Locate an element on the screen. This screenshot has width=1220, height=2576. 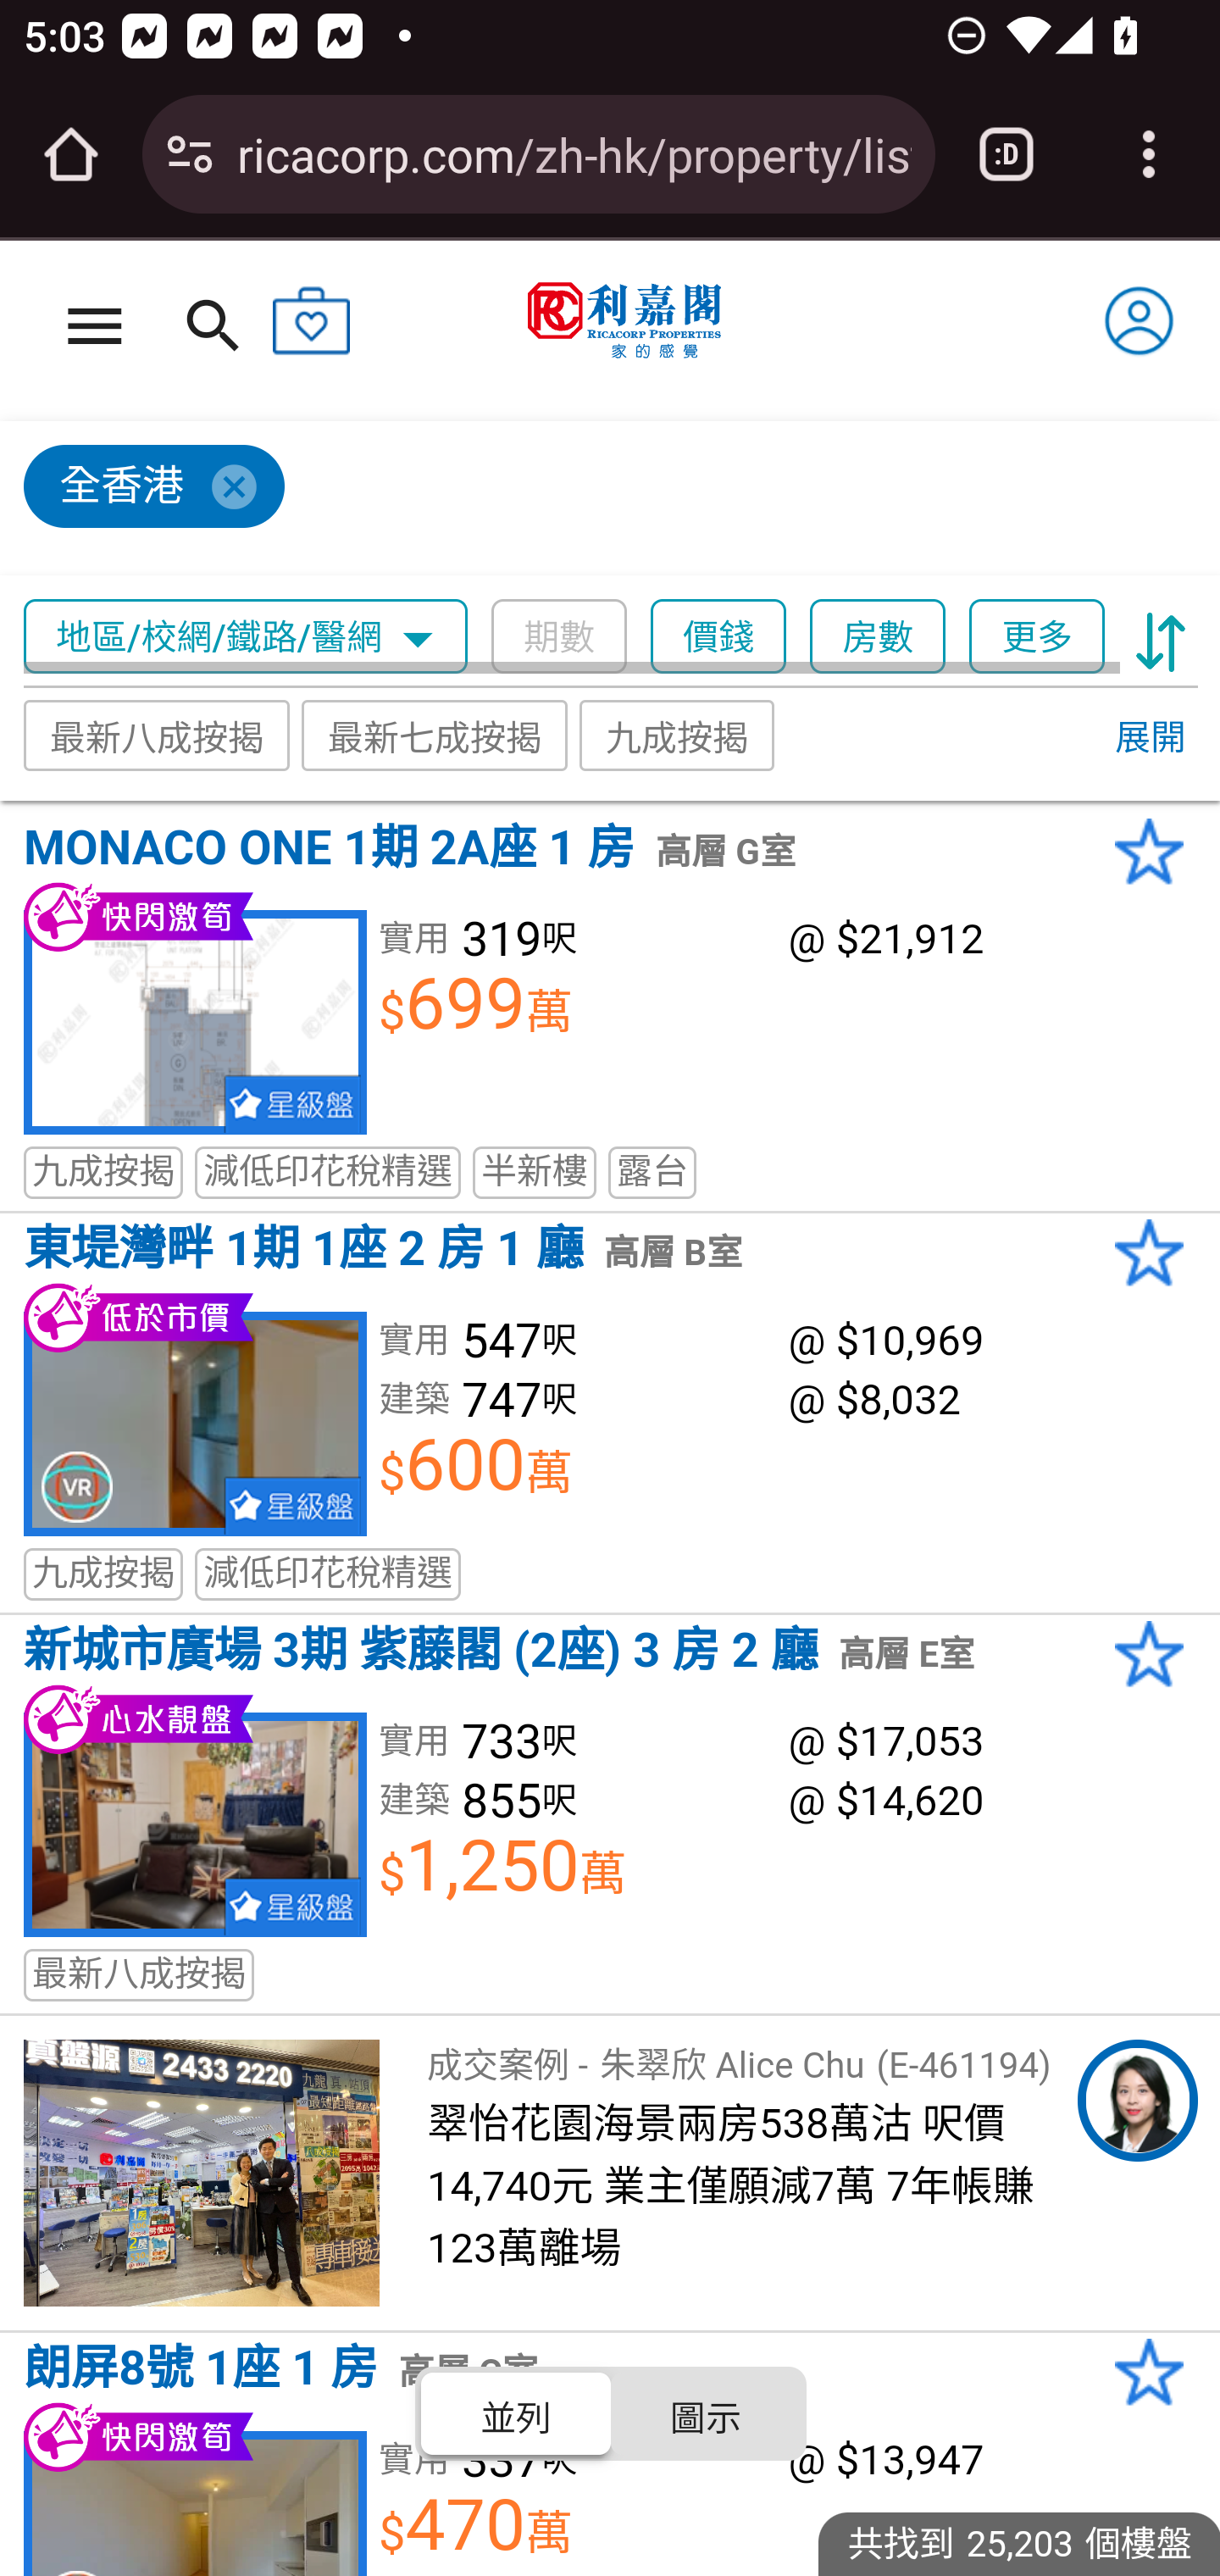
Open the home page is located at coordinates (71, 154).